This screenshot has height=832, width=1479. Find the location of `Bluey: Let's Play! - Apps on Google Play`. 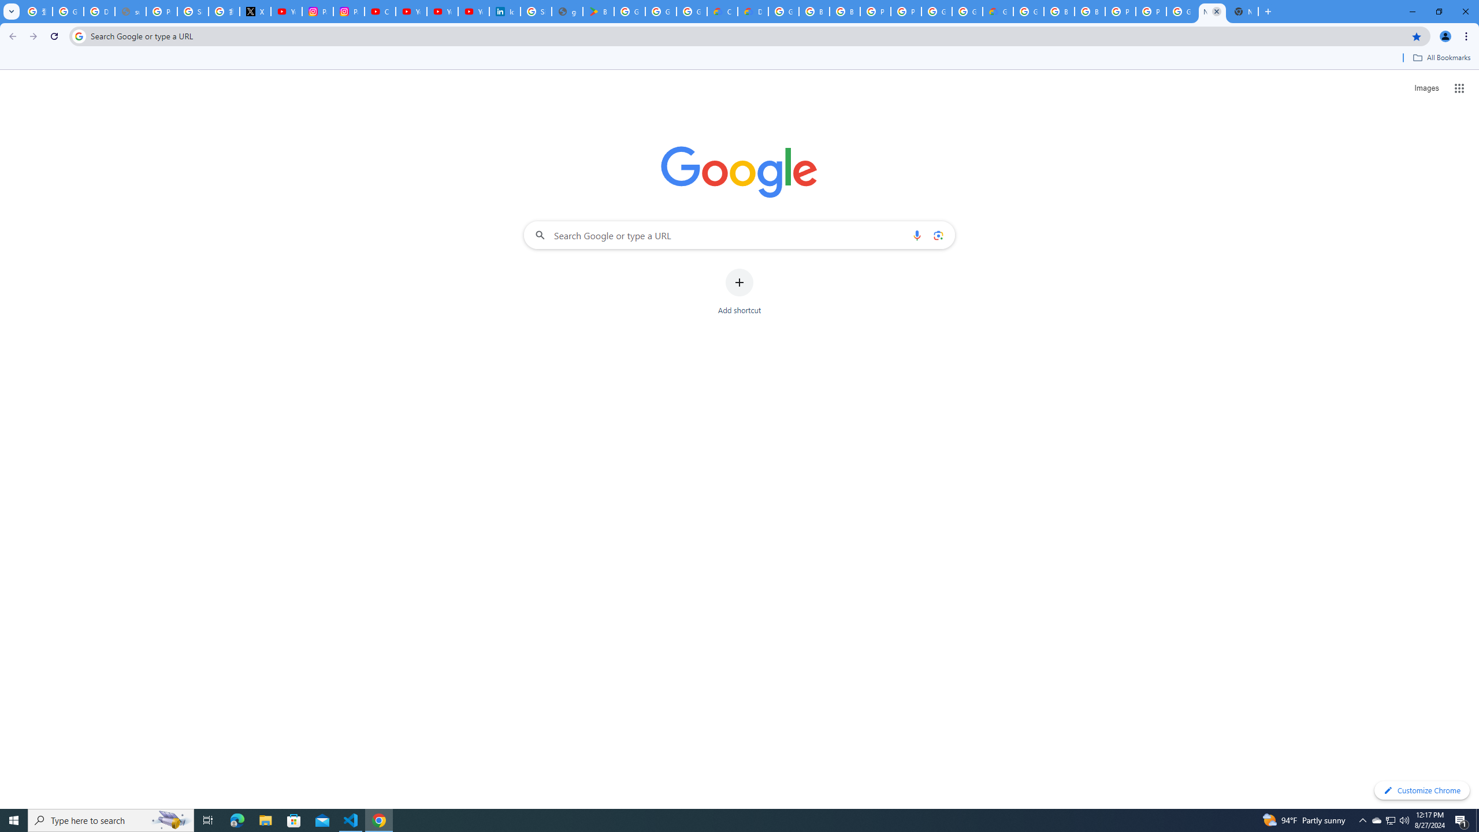

Bluey: Let's Play! - Apps on Google Play is located at coordinates (599, 12).